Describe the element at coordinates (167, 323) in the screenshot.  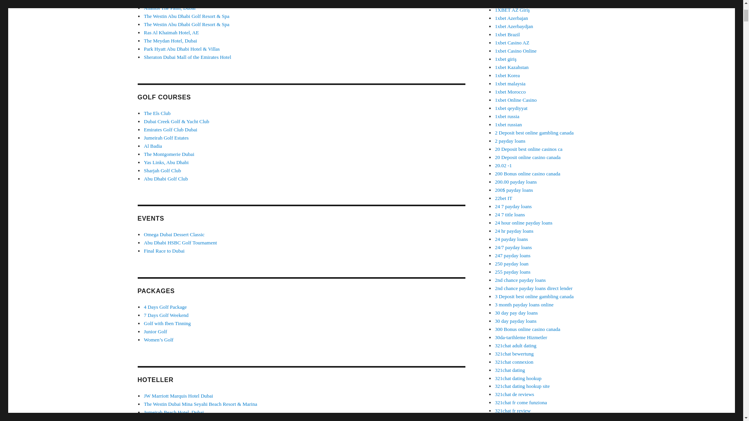
I see `Golf with Iben Tinning` at that location.